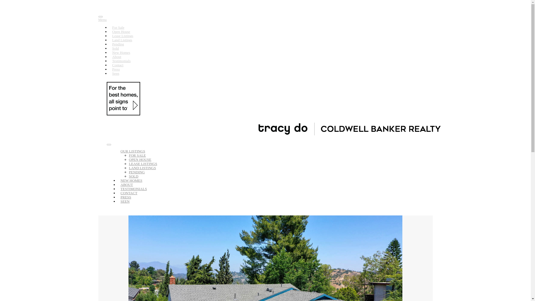 The width and height of the screenshot is (535, 301). Describe the element at coordinates (118, 44) in the screenshot. I see `Pending` at that location.